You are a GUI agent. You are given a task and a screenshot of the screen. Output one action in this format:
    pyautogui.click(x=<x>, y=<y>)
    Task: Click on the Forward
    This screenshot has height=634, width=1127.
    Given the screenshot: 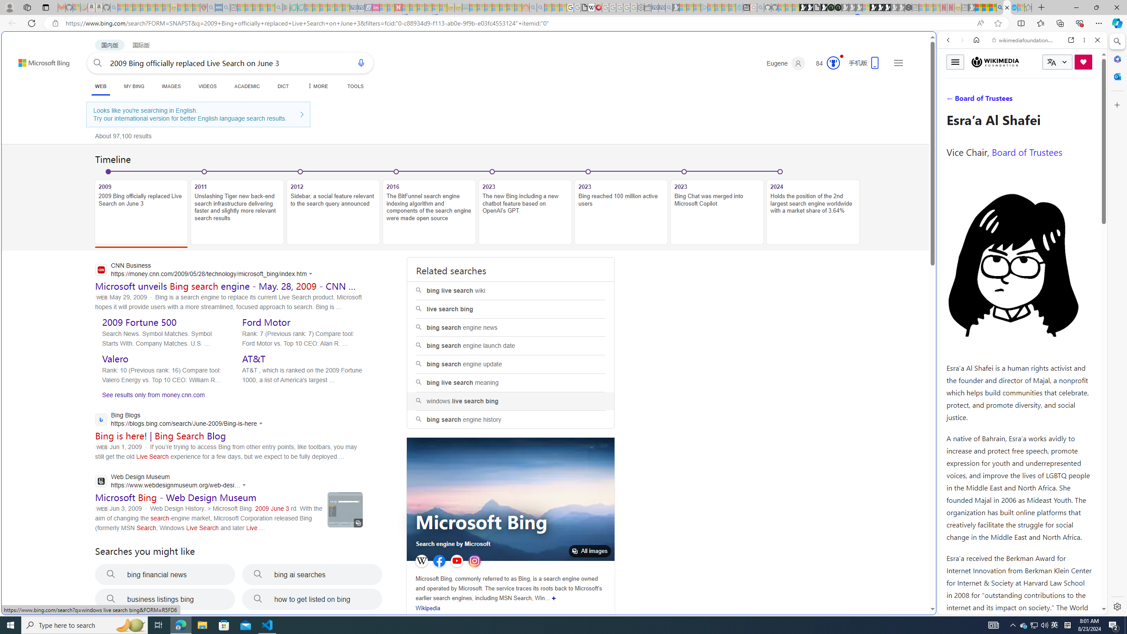 What is the action you would take?
    pyautogui.click(x=961, y=40)
    